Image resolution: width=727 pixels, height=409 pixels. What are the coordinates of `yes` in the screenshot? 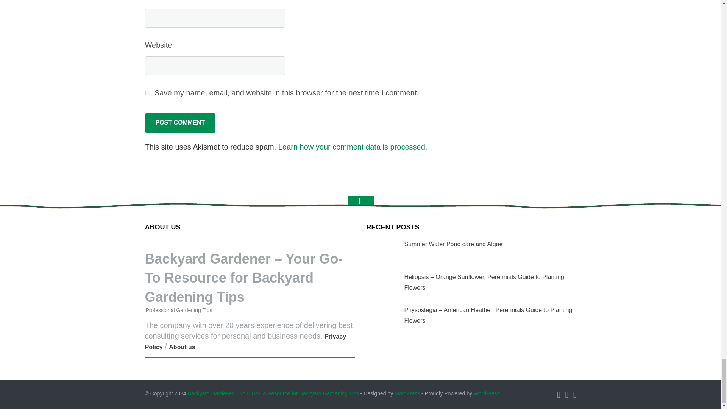 It's located at (148, 92).